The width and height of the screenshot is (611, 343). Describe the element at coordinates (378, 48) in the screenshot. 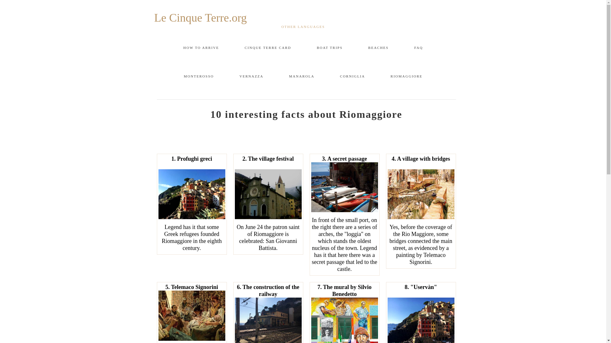

I see `BEACHES` at that location.